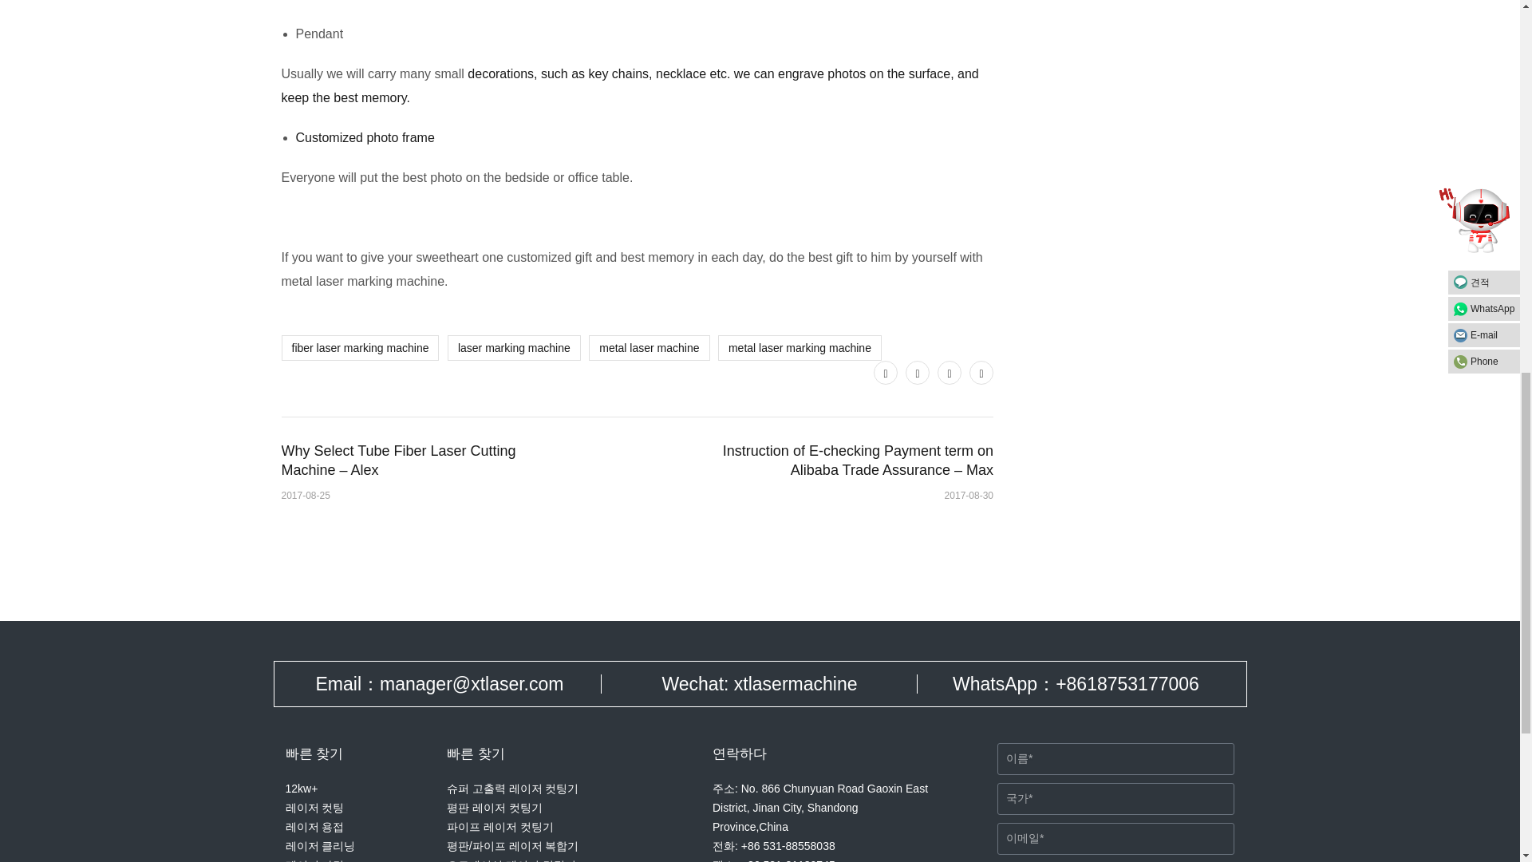 This screenshot has width=1532, height=862. Describe the element at coordinates (950, 372) in the screenshot. I see `Pinterest` at that location.